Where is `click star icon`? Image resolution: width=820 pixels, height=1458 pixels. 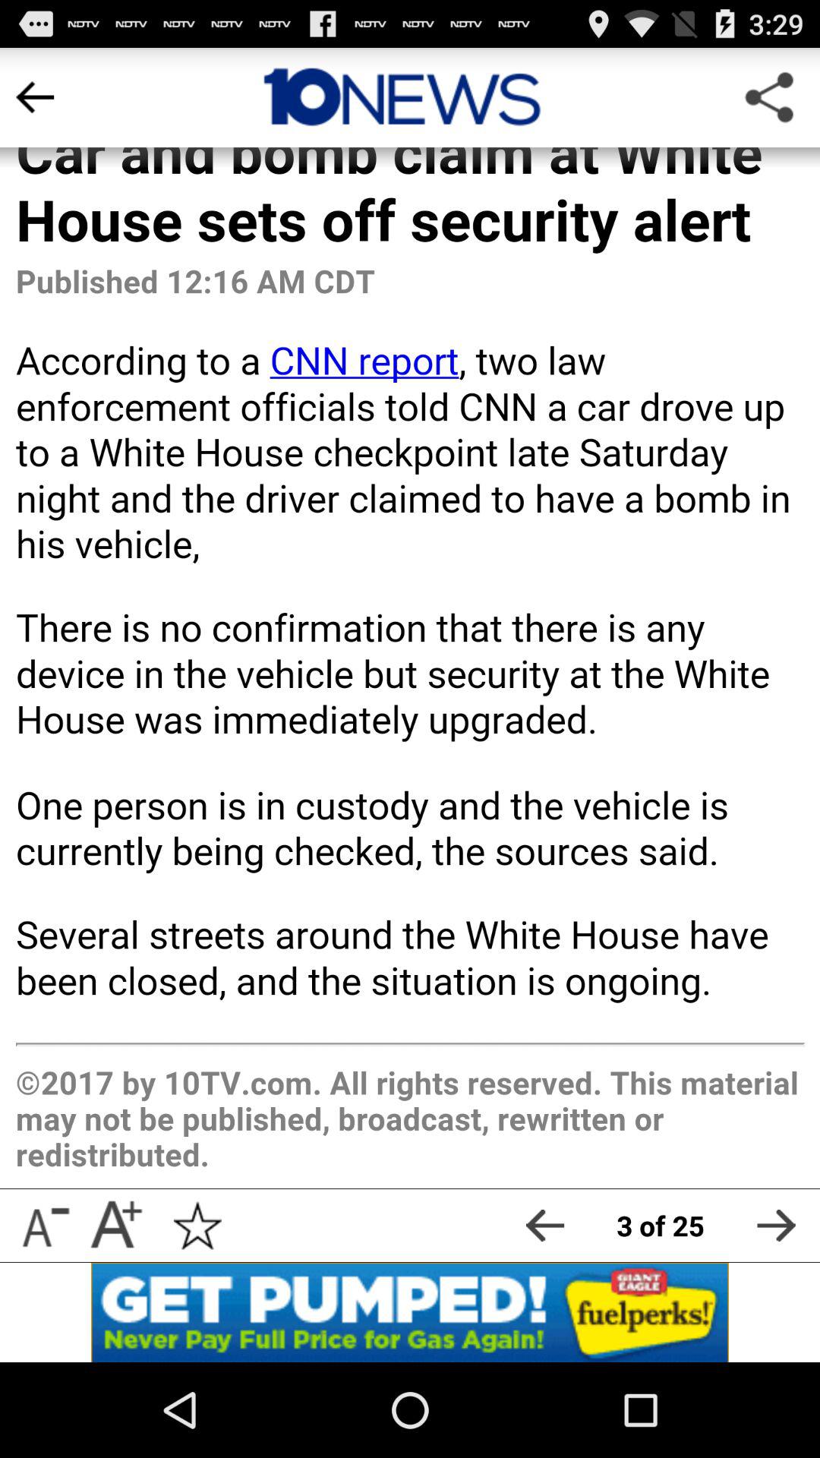 click star icon is located at coordinates (197, 1226).